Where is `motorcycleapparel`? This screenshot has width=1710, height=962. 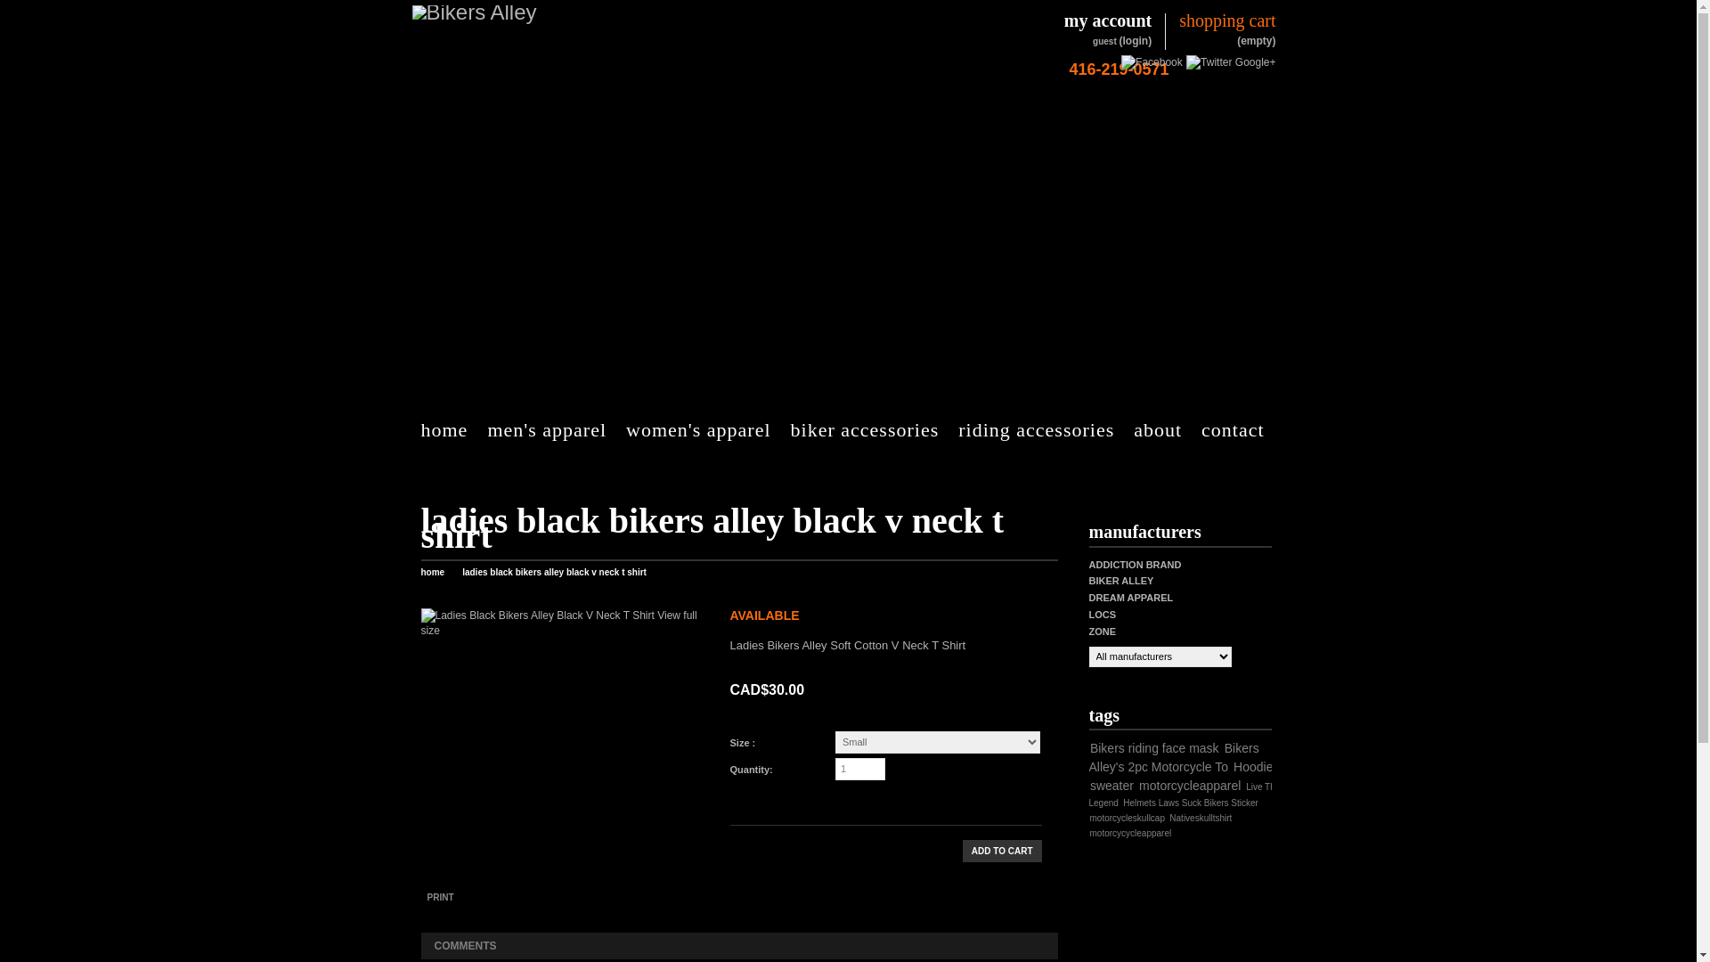 motorcycleapparel is located at coordinates (1190, 786).